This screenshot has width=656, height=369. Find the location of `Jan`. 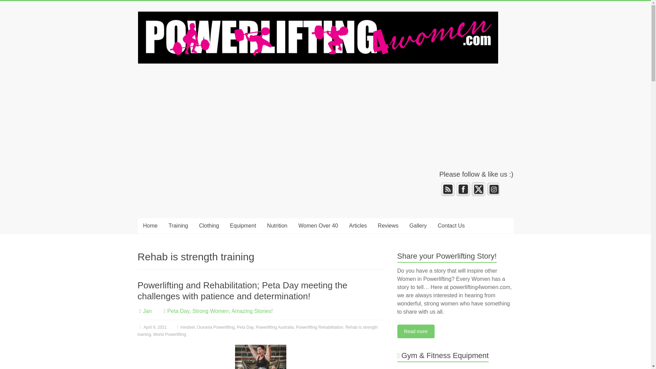

Jan is located at coordinates (147, 311).